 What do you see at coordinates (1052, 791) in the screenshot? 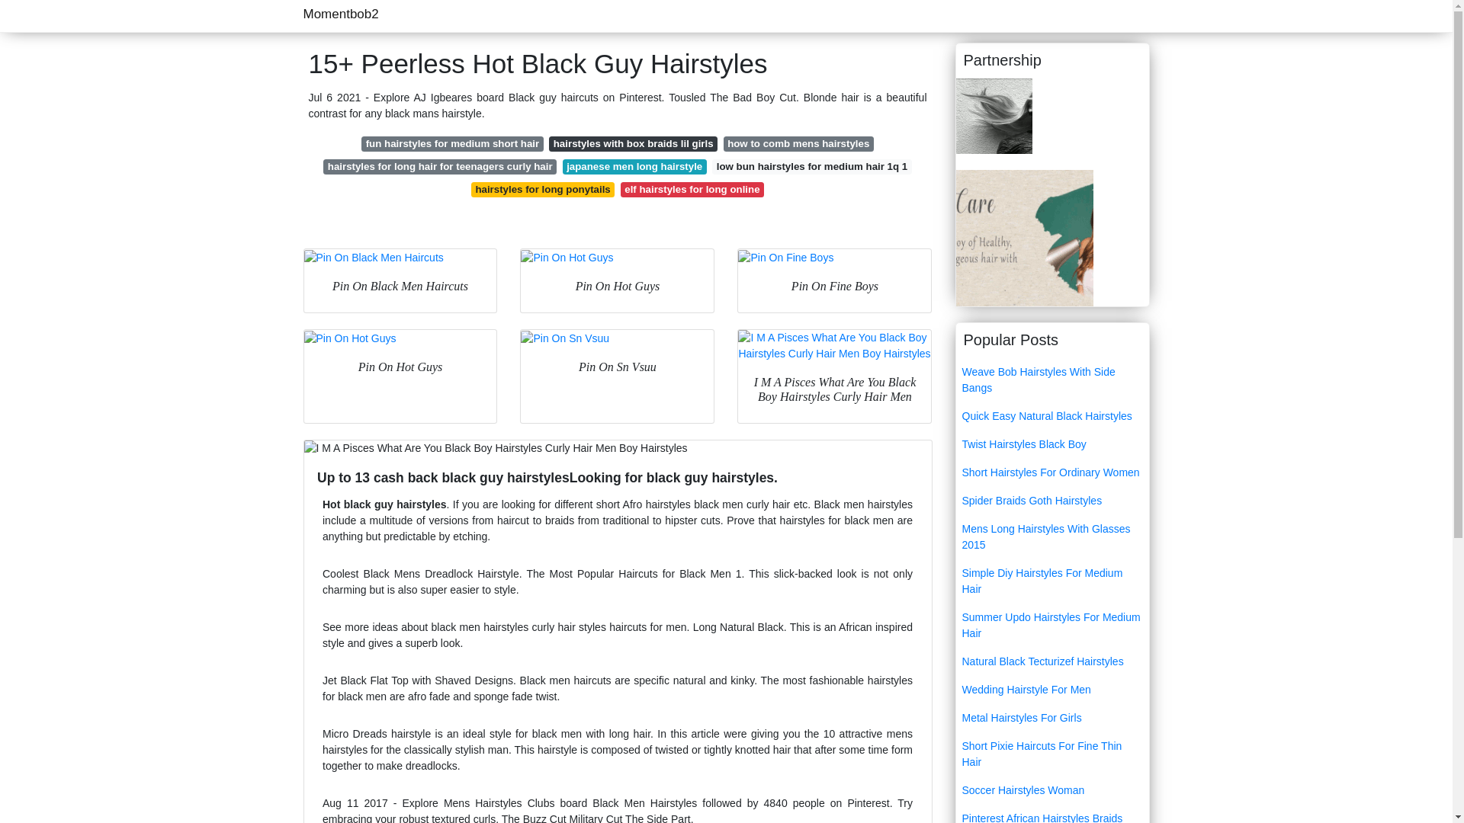
I see `Soccer Hairstyles Woman` at bounding box center [1052, 791].